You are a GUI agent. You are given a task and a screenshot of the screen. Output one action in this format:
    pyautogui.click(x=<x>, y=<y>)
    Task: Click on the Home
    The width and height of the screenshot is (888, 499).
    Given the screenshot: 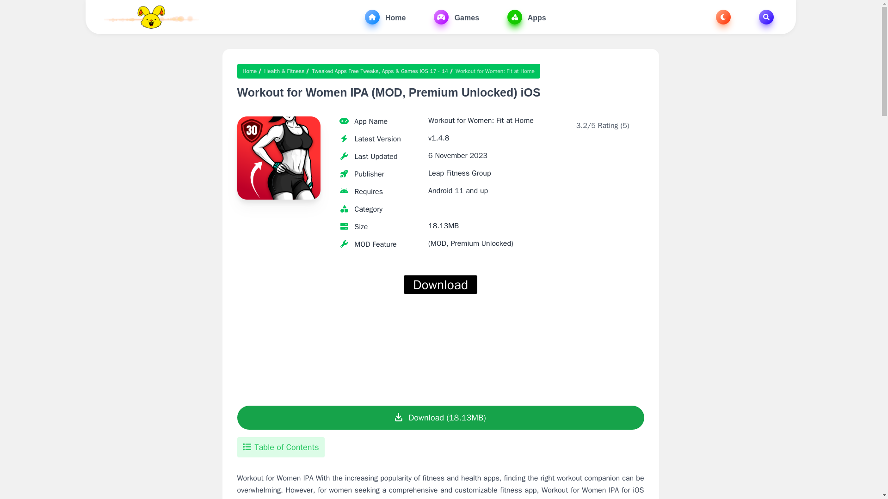 What is the action you would take?
    pyautogui.click(x=251, y=71)
    